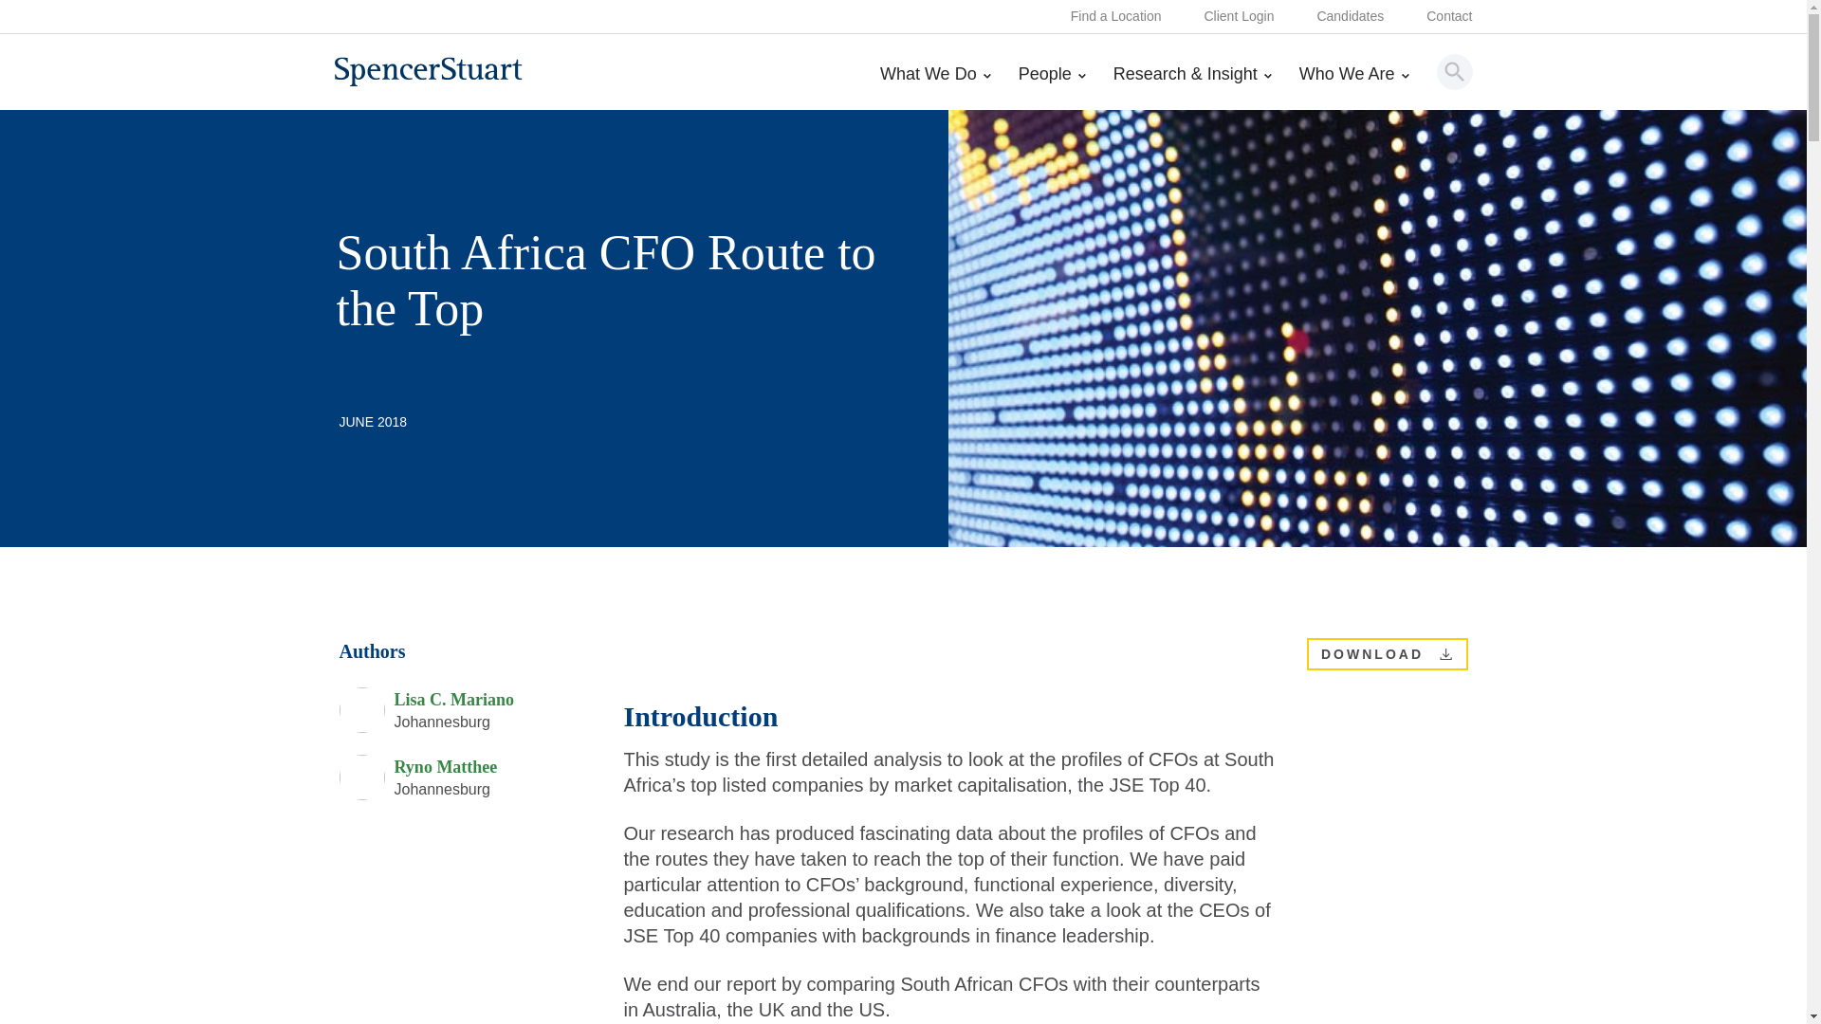  What do you see at coordinates (1115, 17) in the screenshot?
I see `Find a Location` at bounding box center [1115, 17].